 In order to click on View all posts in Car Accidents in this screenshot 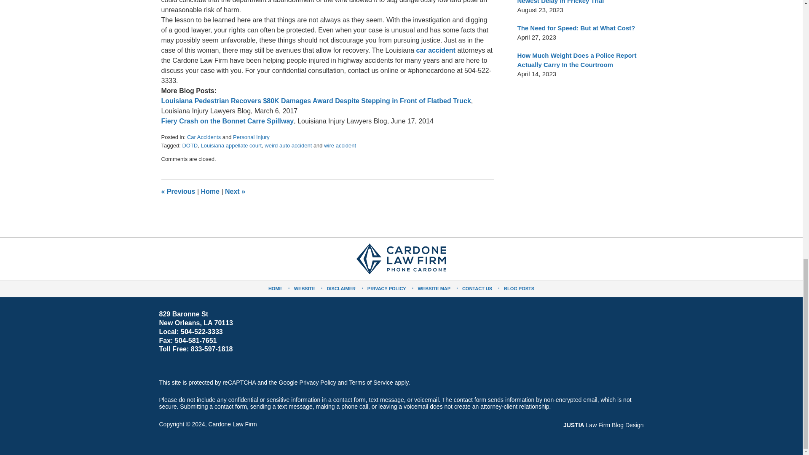, I will do `click(204, 136)`.